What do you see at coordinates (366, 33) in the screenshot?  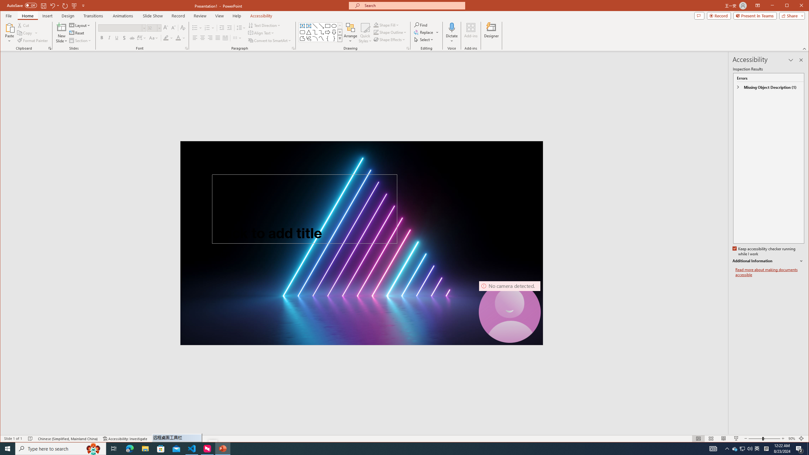 I see `Quick Styles` at bounding box center [366, 33].